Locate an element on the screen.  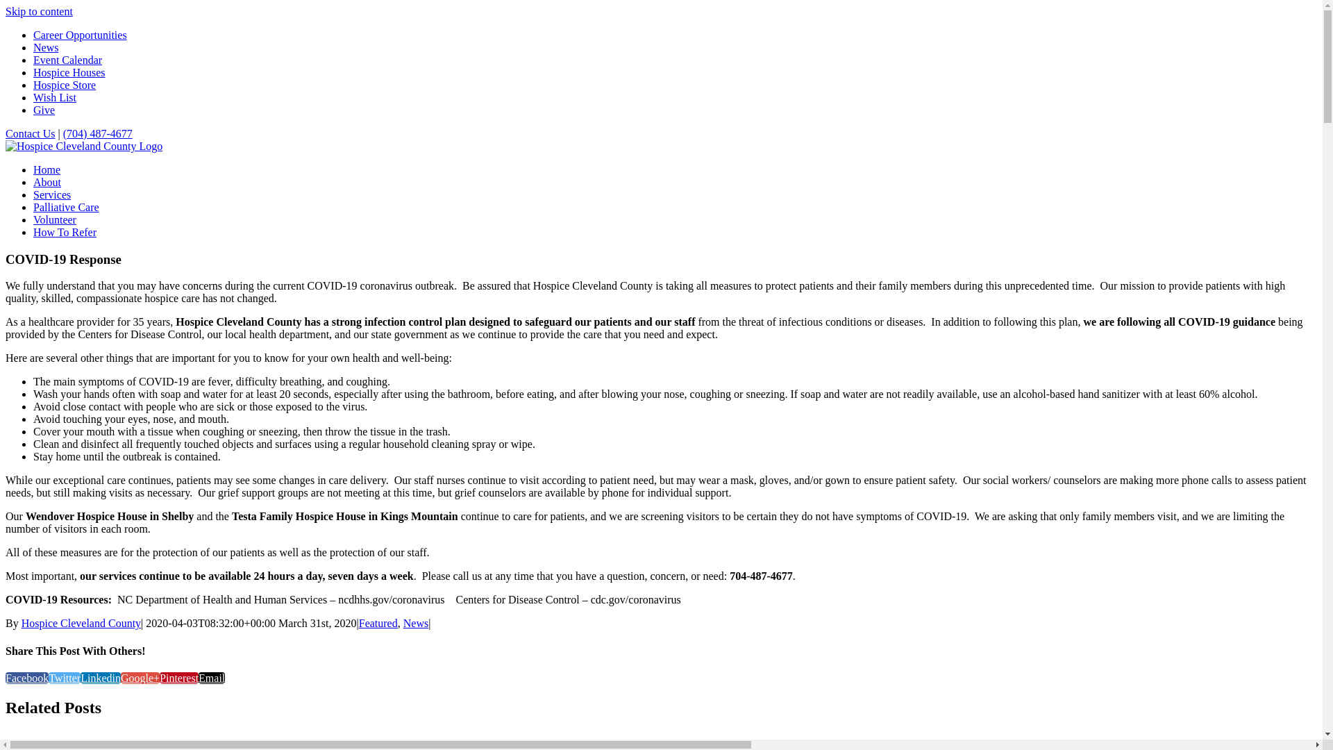
Google+ is located at coordinates (140, 678).